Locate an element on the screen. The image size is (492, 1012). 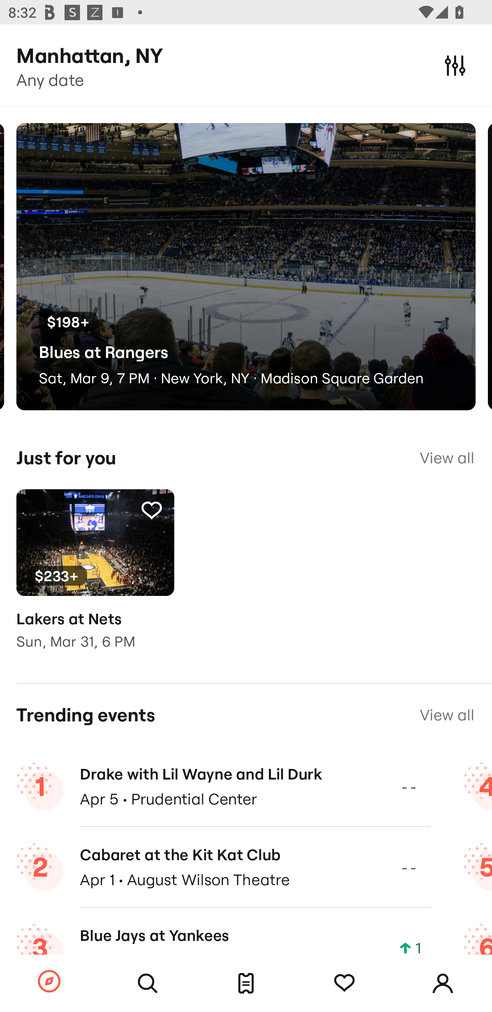
Search is located at coordinates (148, 983).